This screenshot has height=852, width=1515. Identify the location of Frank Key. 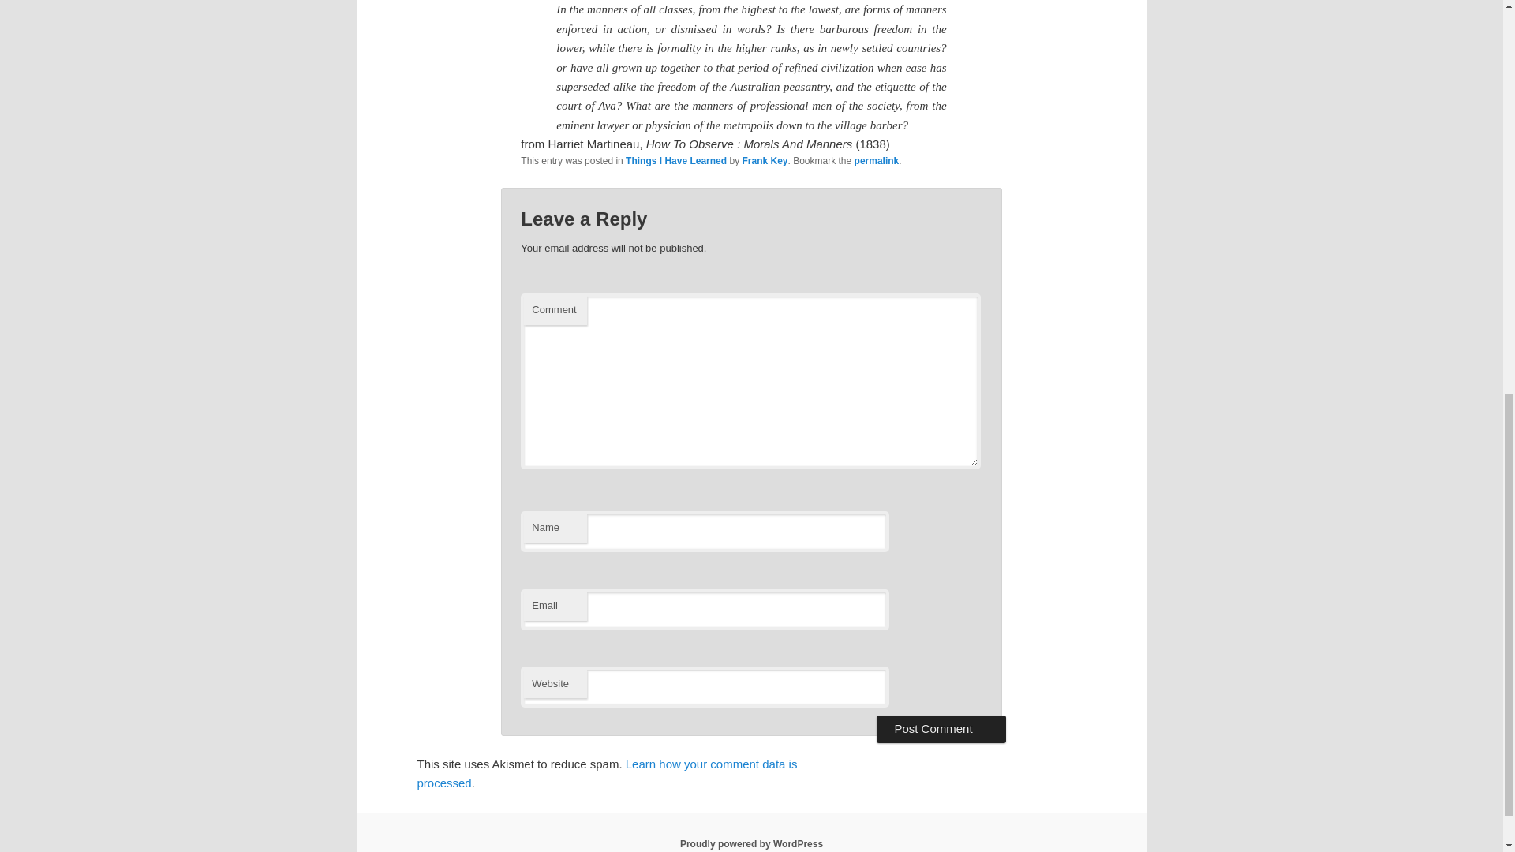
(765, 160).